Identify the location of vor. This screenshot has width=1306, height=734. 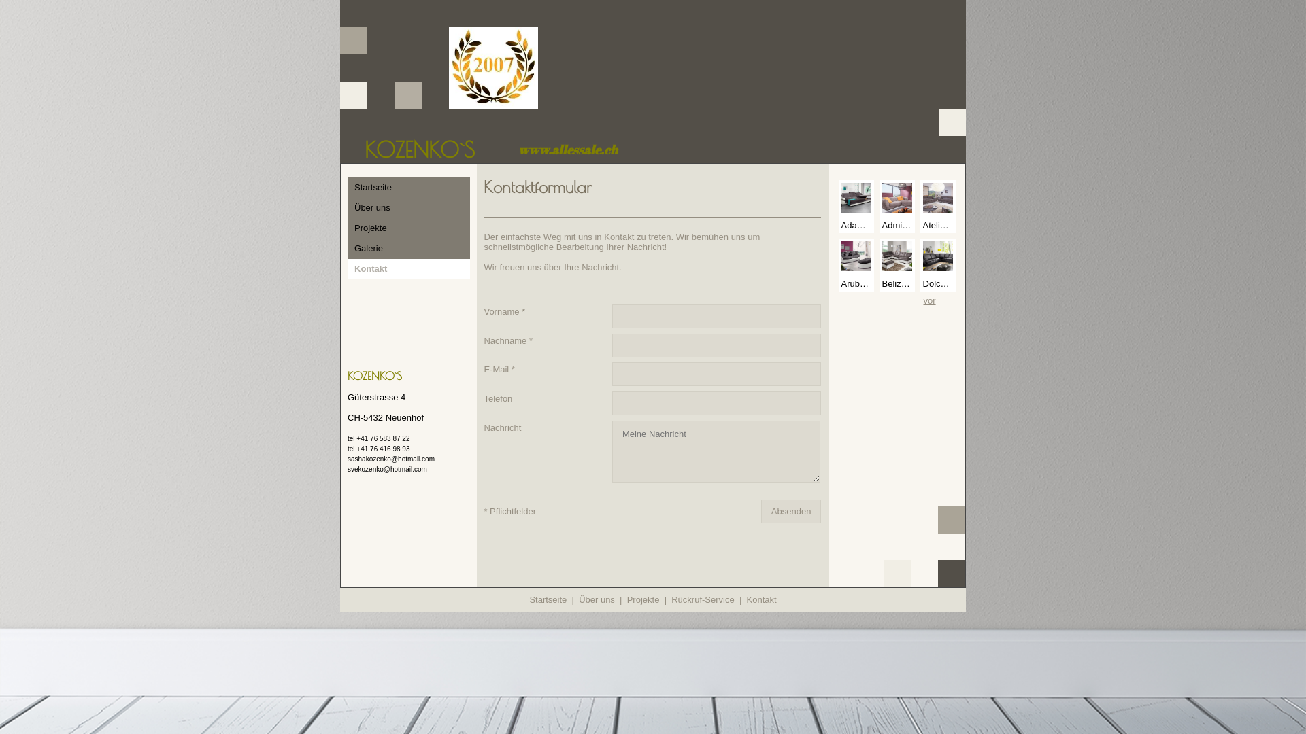
(930, 300).